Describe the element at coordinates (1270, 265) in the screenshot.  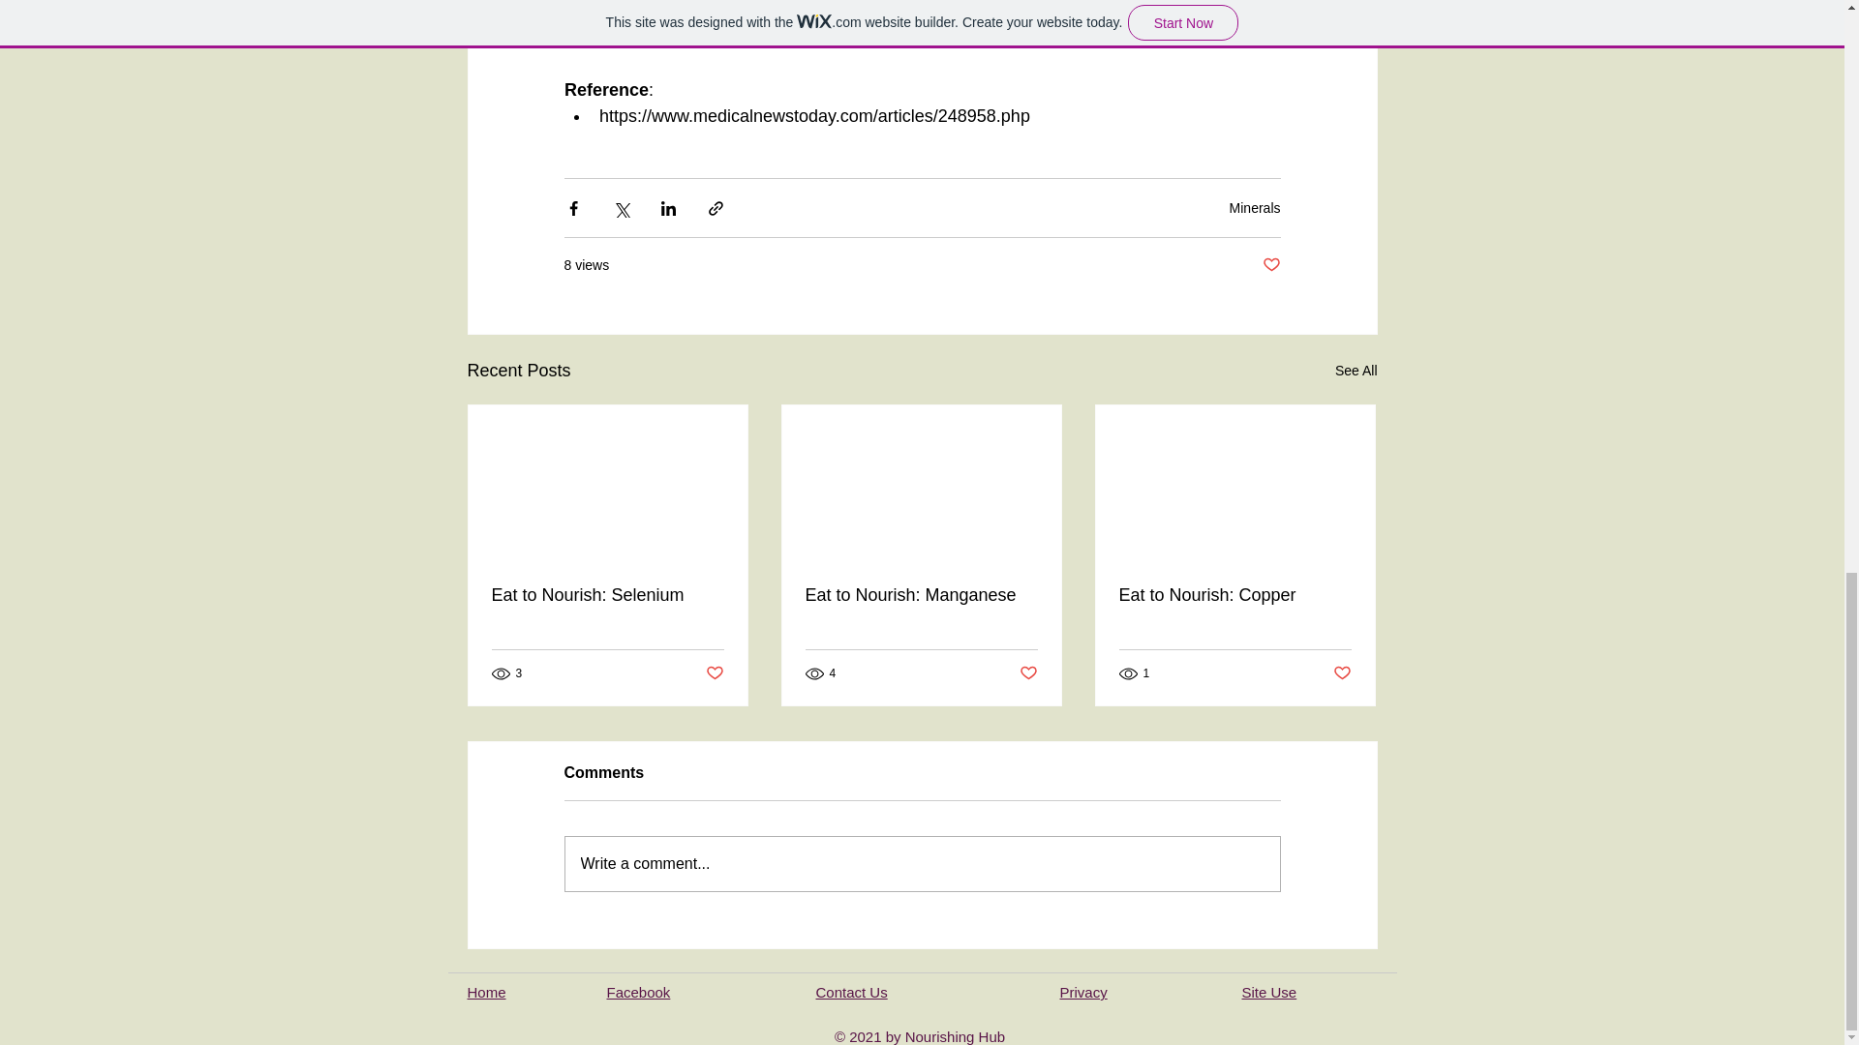
I see `Post not marked as liked` at that location.